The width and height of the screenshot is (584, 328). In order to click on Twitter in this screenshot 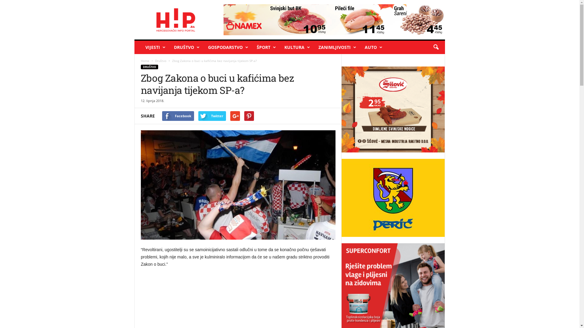, I will do `click(212, 116)`.